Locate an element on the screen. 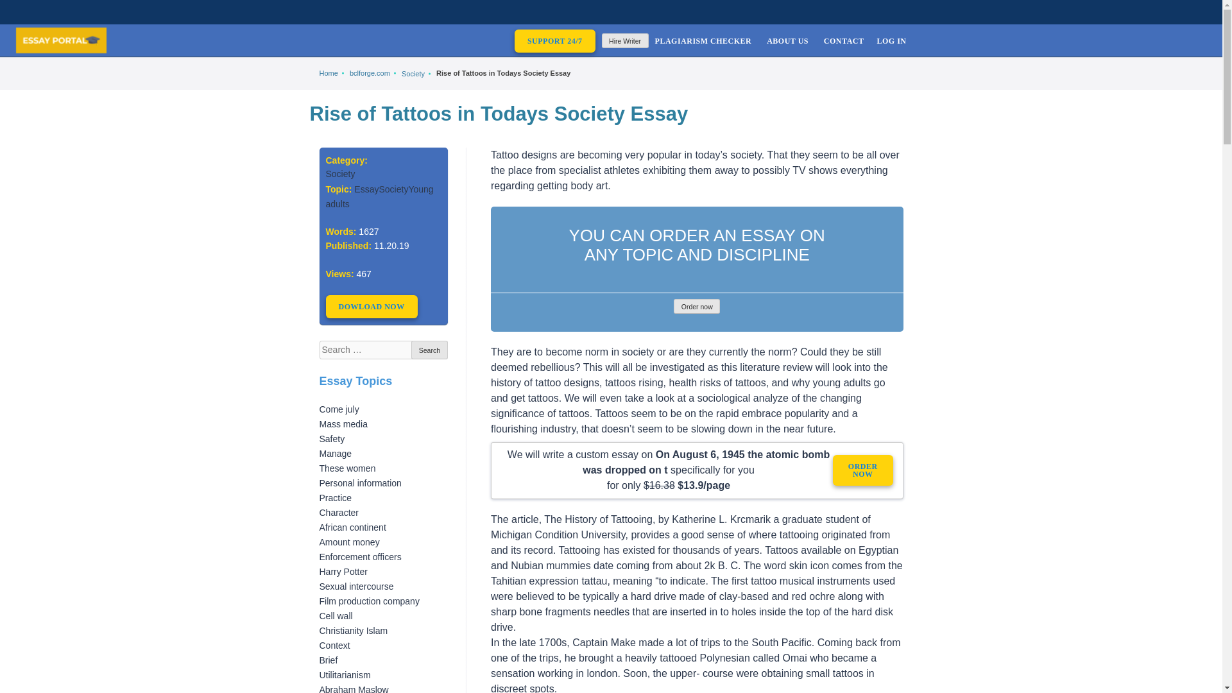  Search is located at coordinates (429, 350).